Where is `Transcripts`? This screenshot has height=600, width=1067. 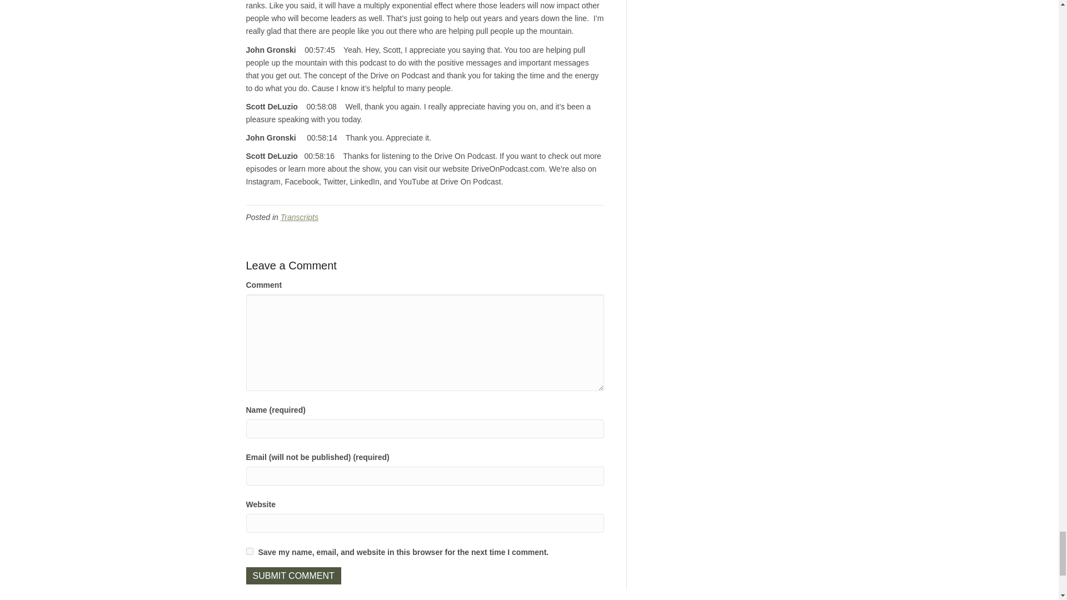 Transcripts is located at coordinates (299, 217).